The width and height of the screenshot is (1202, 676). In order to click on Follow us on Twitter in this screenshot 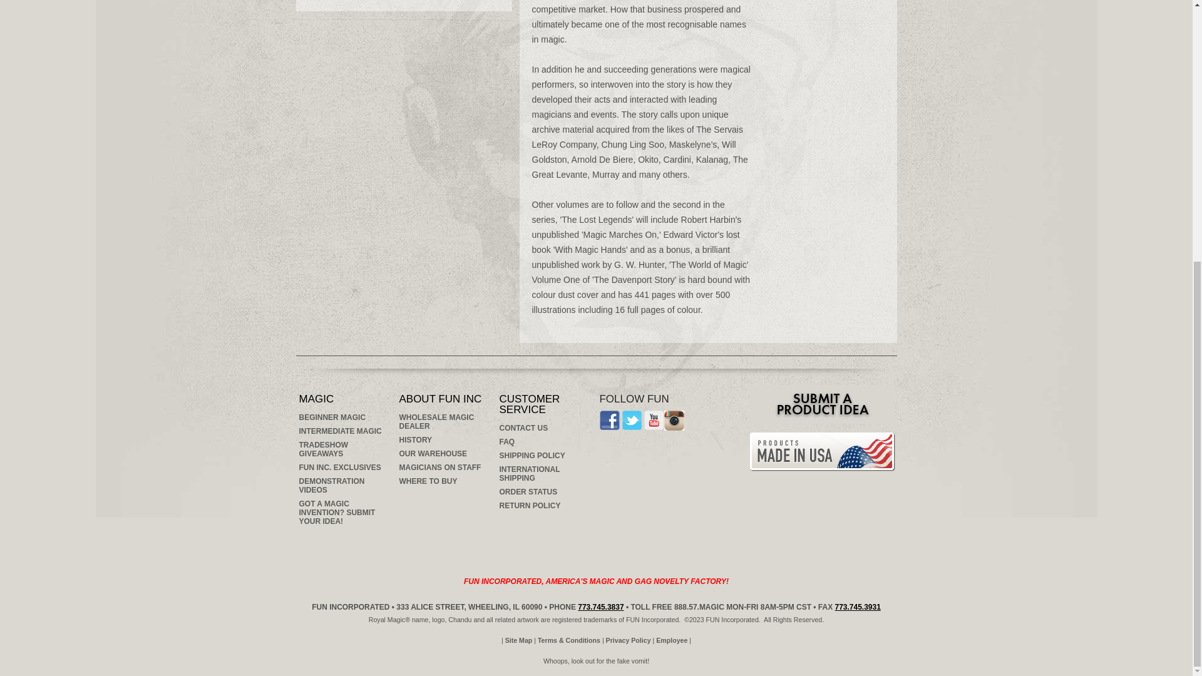, I will do `click(631, 420)`.